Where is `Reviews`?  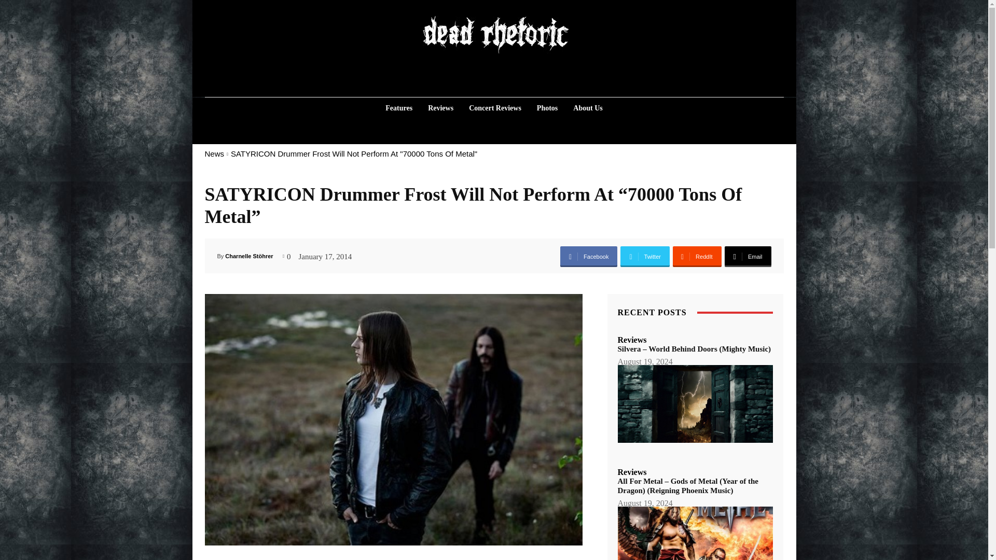 Reviews is located at coordinates (440, 108).